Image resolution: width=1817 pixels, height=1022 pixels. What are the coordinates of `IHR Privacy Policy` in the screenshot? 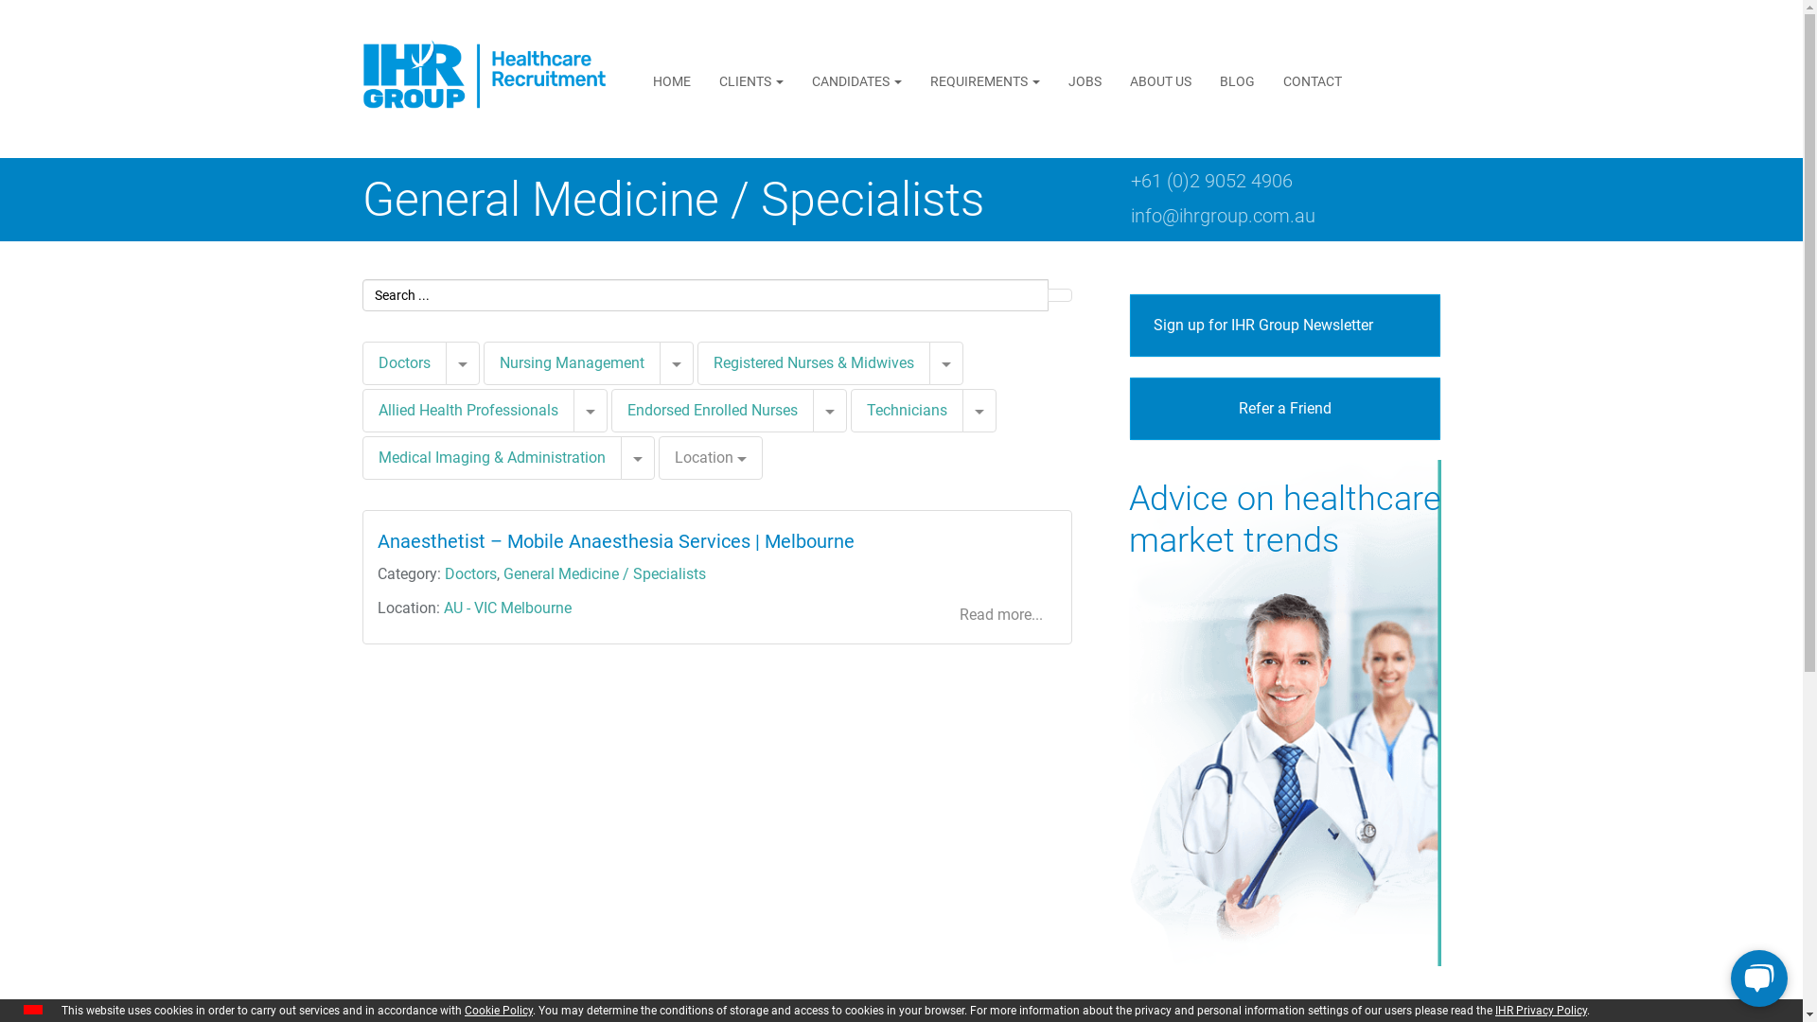 It's located at (1541, 1011).